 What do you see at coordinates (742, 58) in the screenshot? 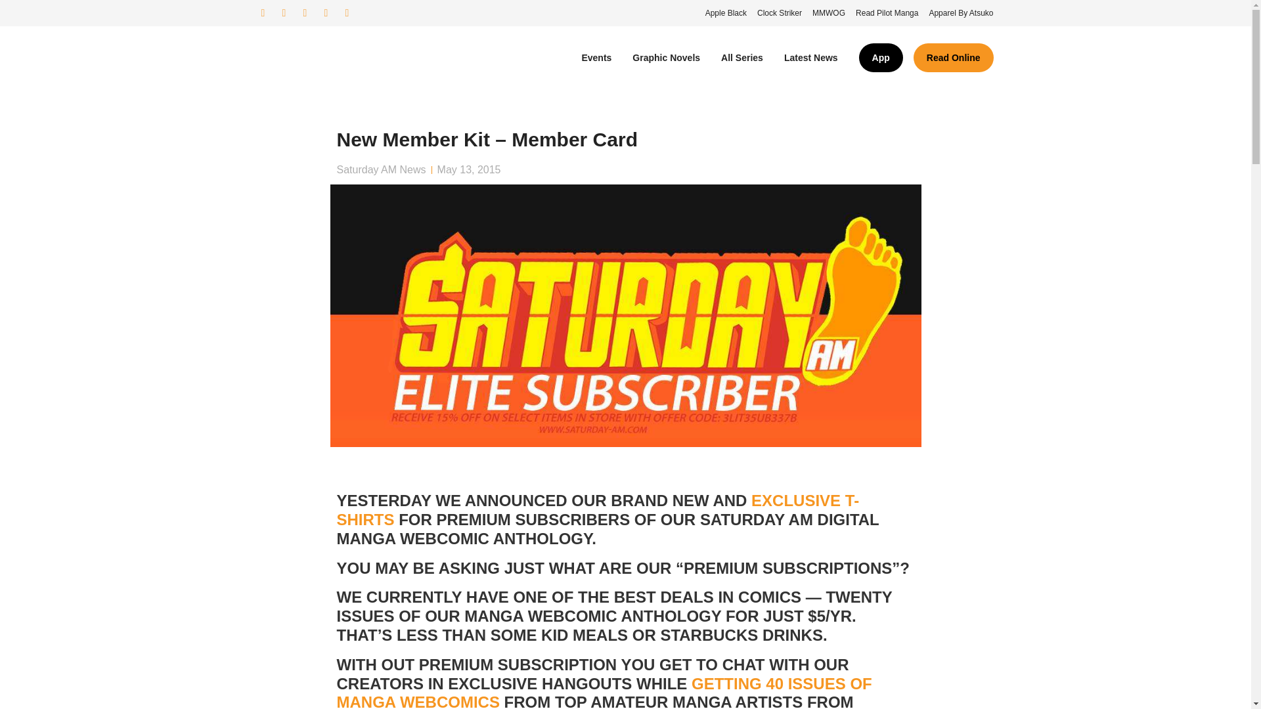
I see `All Series` at bounding box center [742, 58].